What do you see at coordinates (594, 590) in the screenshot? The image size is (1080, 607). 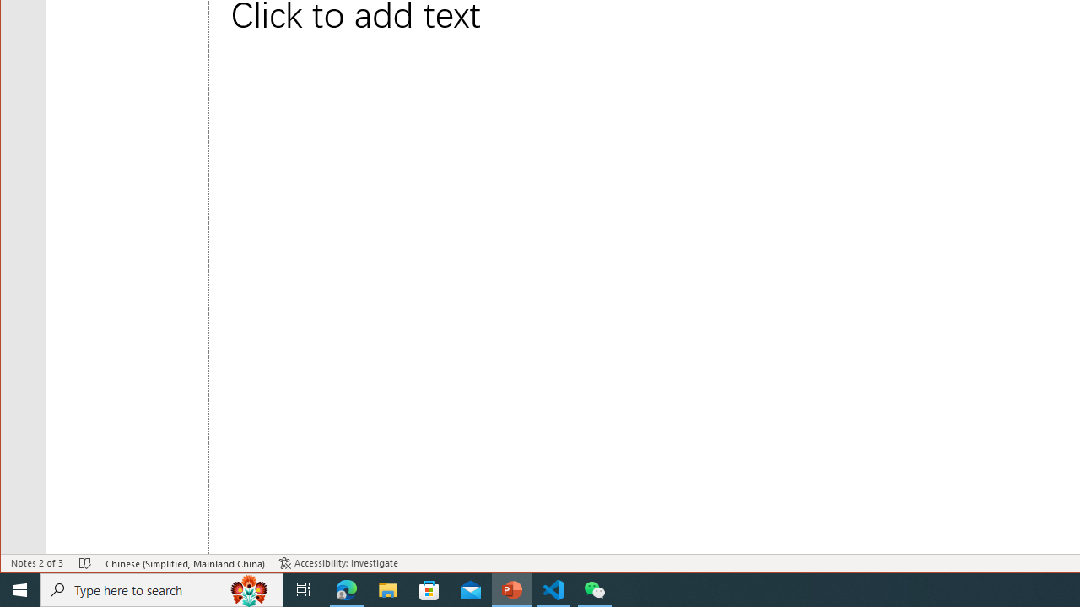 I see `WeChat - 1 running window` at bounding box center [594, 590].